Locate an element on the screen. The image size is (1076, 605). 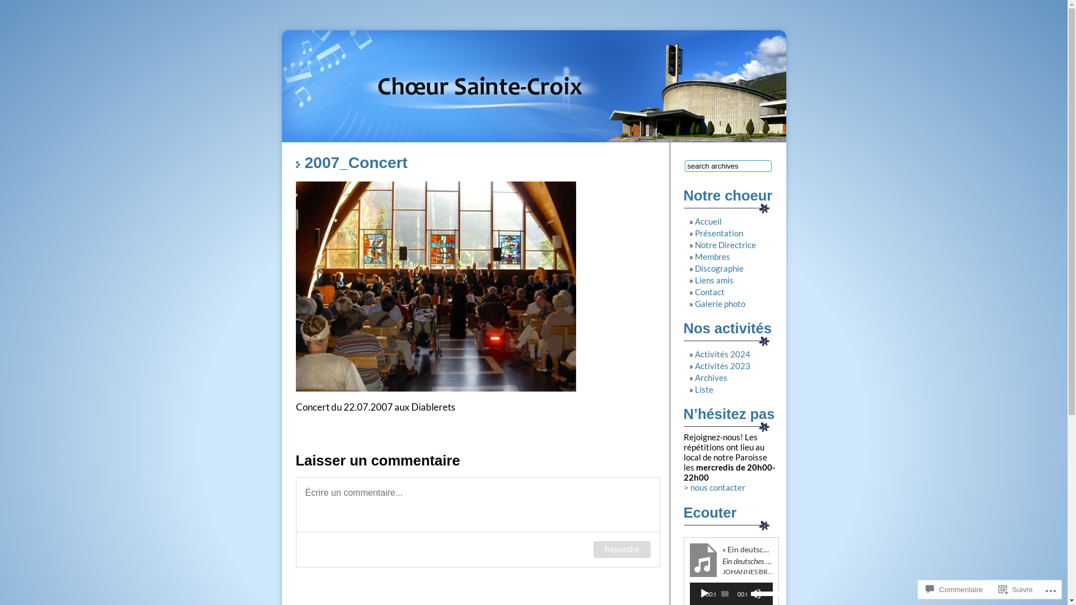
Muet is located at coordinates (756, 594).